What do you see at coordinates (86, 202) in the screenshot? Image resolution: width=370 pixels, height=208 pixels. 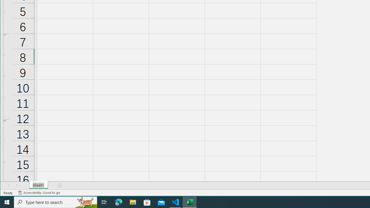 I see `Search highlights icon opens search home window` at bounding box center [86, 202].